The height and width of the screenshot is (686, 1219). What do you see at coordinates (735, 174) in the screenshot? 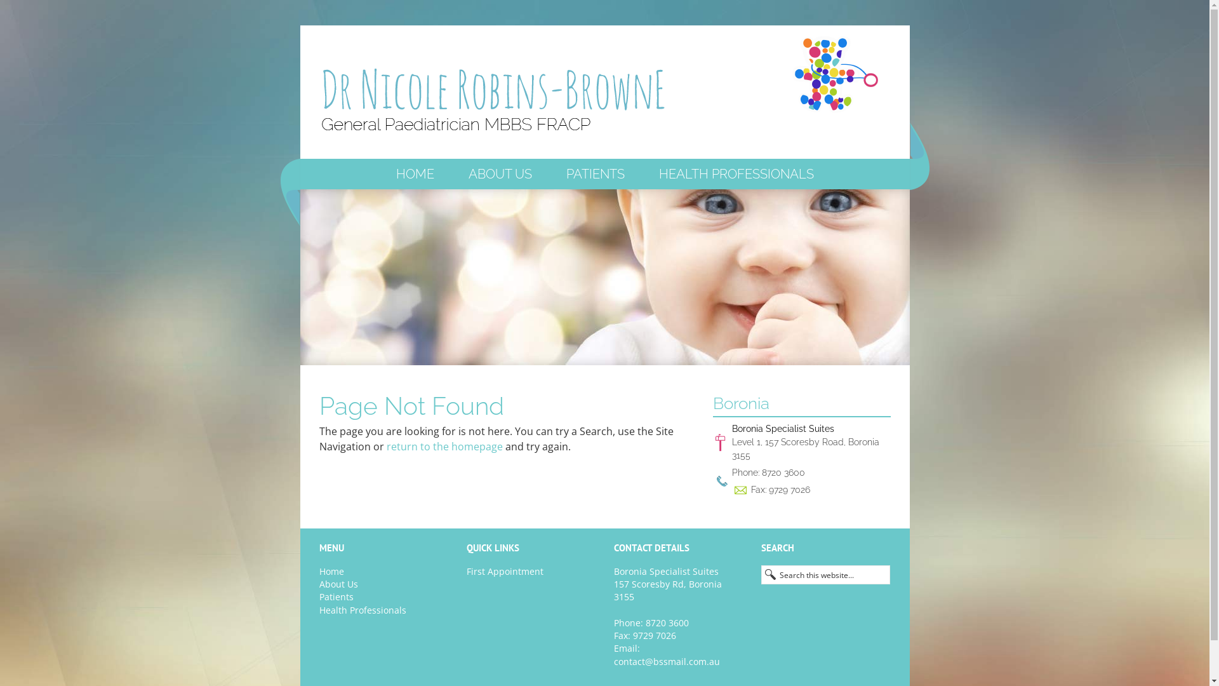
I see `HEALTH PROFESSIONALS` at bounding box center [735, 174].